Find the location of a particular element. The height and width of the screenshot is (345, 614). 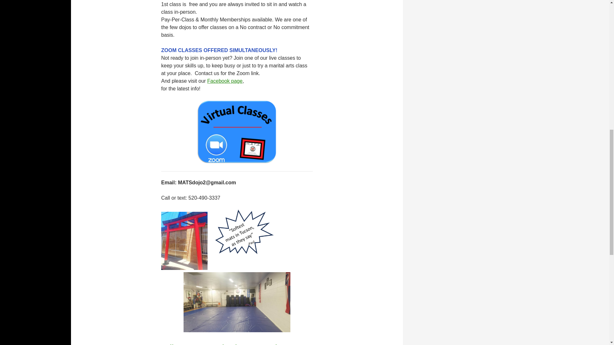

Facebook page is located at coordinates (225, 81).